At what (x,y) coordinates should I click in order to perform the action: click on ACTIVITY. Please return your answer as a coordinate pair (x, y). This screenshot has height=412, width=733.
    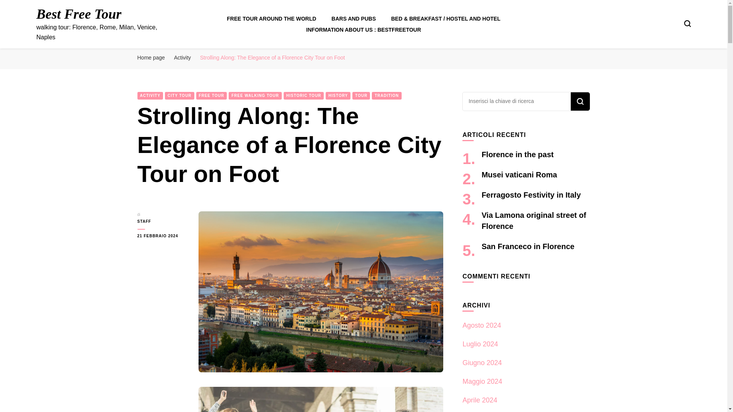
    Looking at the image, I should click on (150, 95).